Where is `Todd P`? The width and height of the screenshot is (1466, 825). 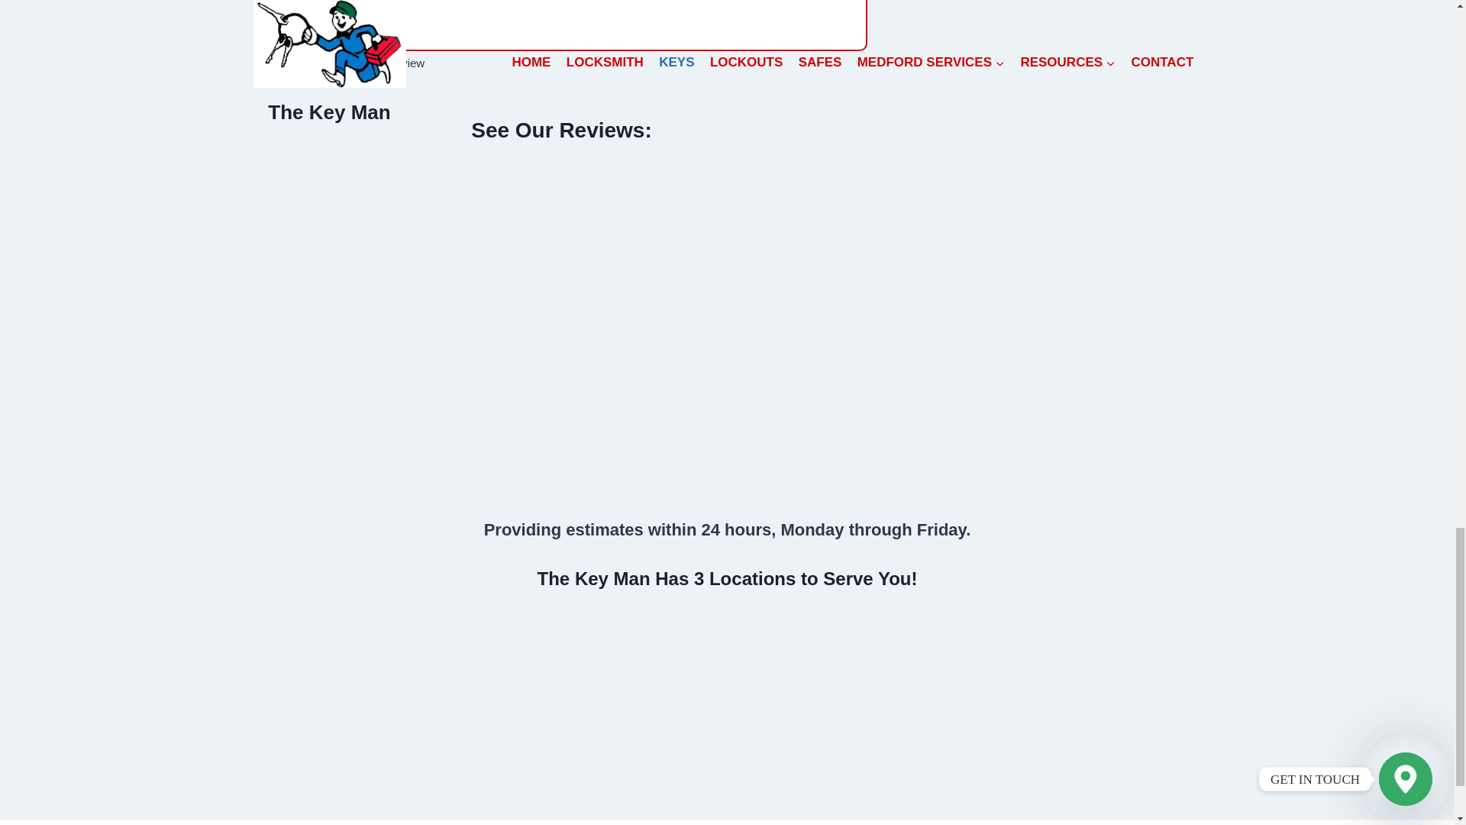 Todd P is located at coordinates (322, 63).